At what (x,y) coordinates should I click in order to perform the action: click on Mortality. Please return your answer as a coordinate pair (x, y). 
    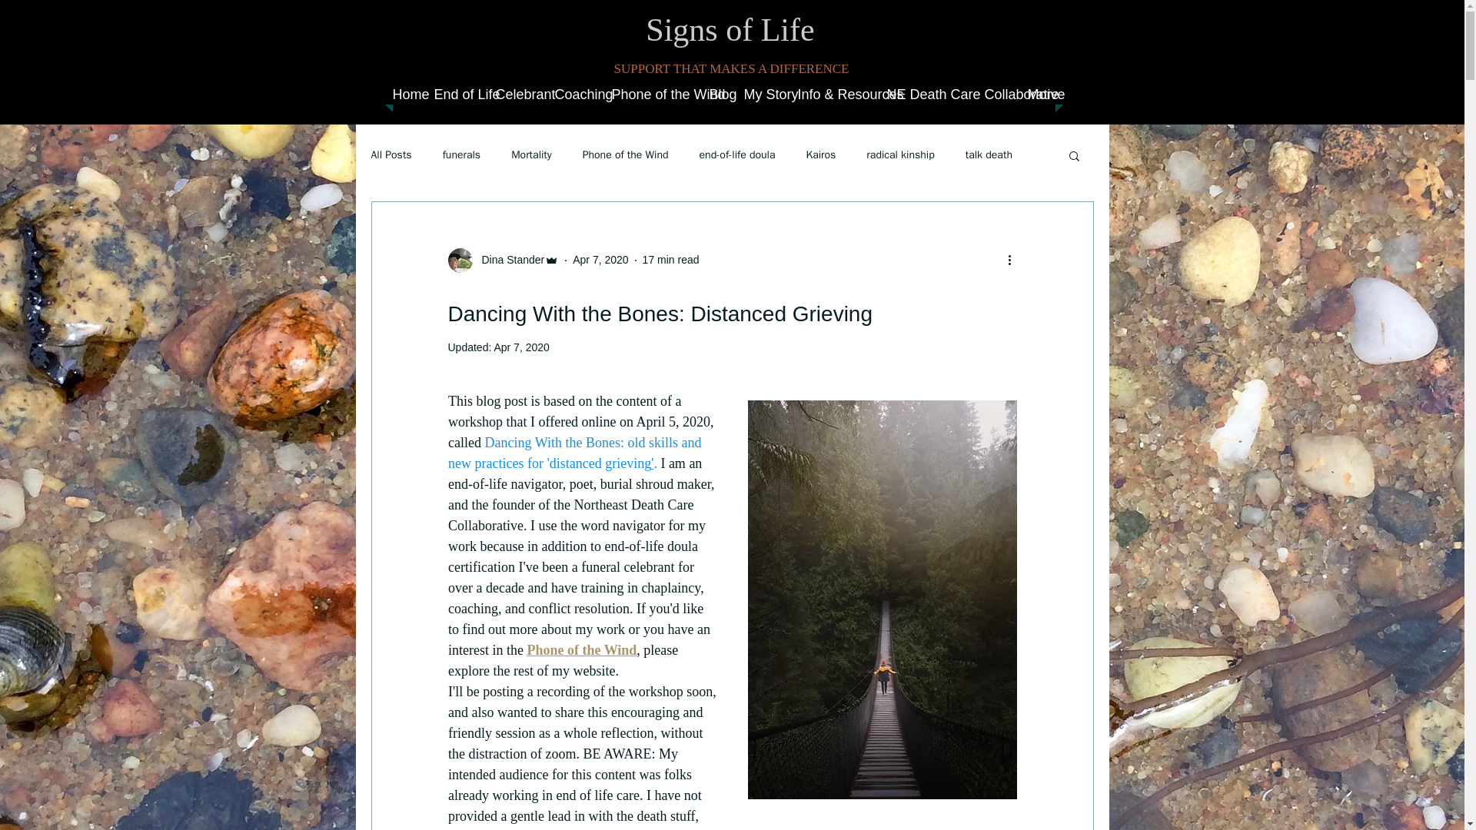
    Looking at the image, I should click on (531, 154).